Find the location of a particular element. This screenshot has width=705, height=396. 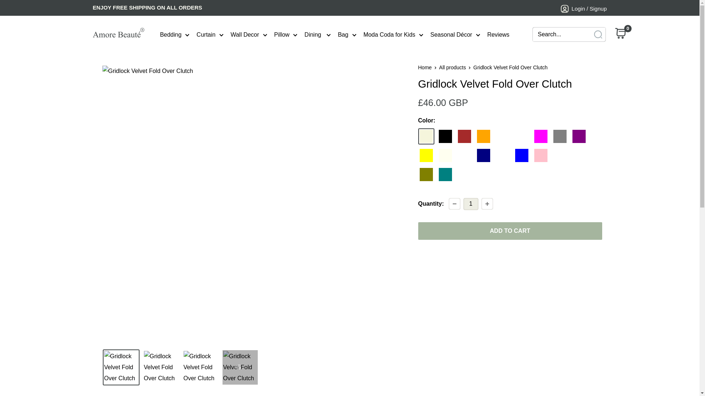

Yellow is located at coordinates (426, 155).